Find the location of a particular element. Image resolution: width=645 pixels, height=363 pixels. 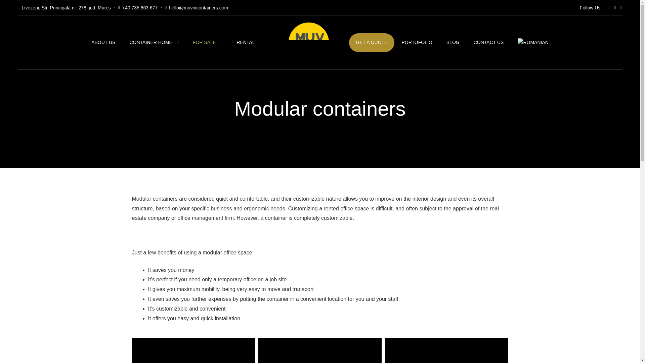

RENTAL is located at coordinates (249, 42).